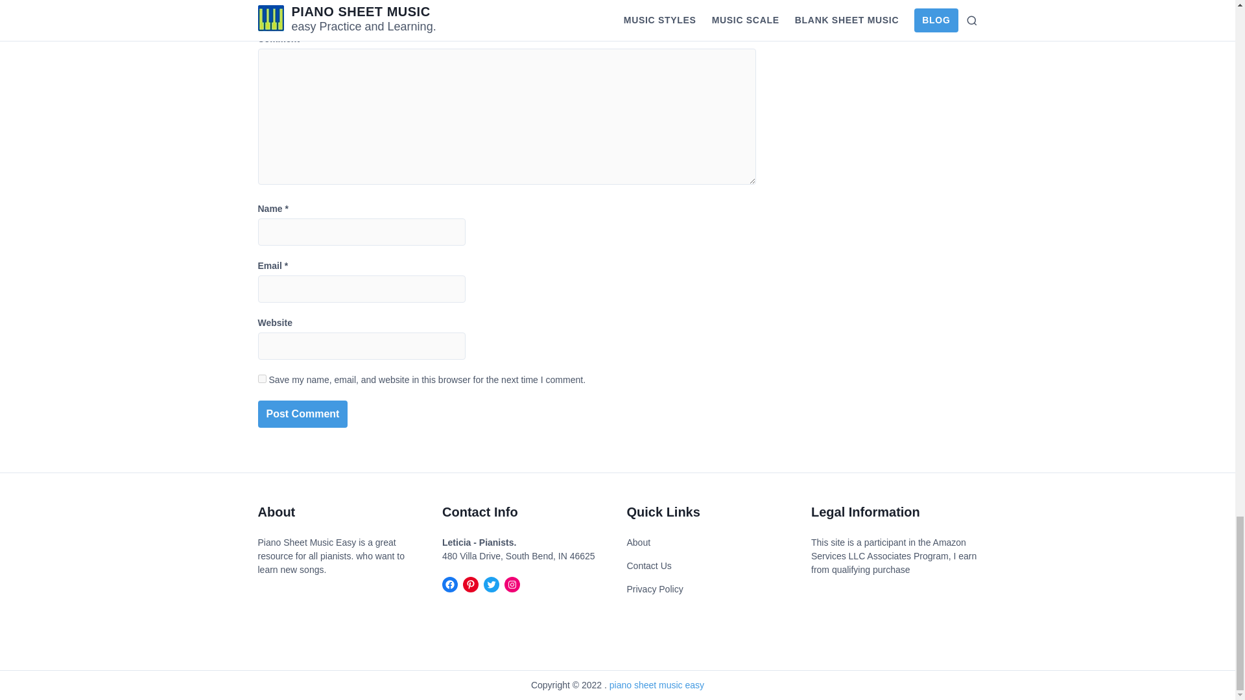 Image resolution: width=1245 pixels, height=700 pixels. Describe the element at coordinates (471, 584) in the screenshot. I see `Pinterest` at that location.